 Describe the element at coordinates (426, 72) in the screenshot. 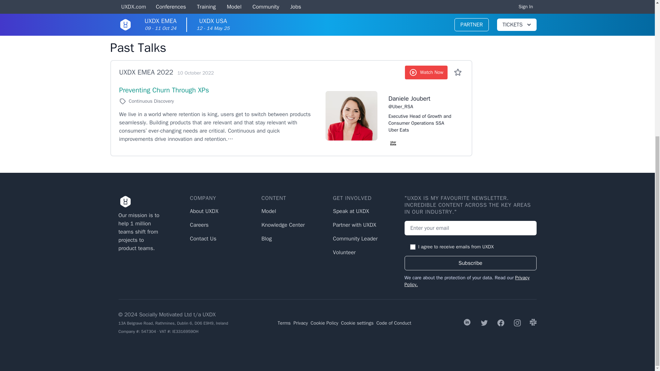

I see `Watch Now` at that location.